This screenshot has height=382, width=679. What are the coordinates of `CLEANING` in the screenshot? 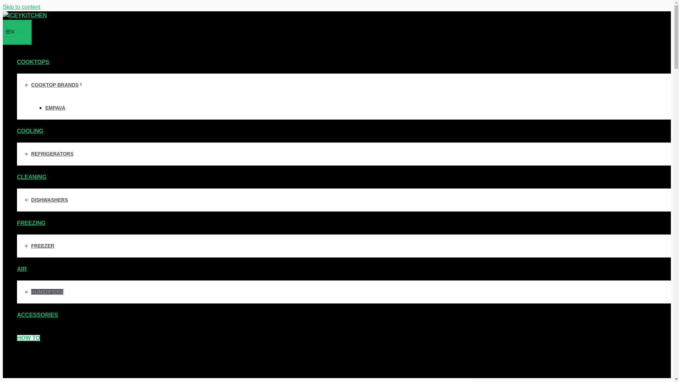 It's located at (35, 177).